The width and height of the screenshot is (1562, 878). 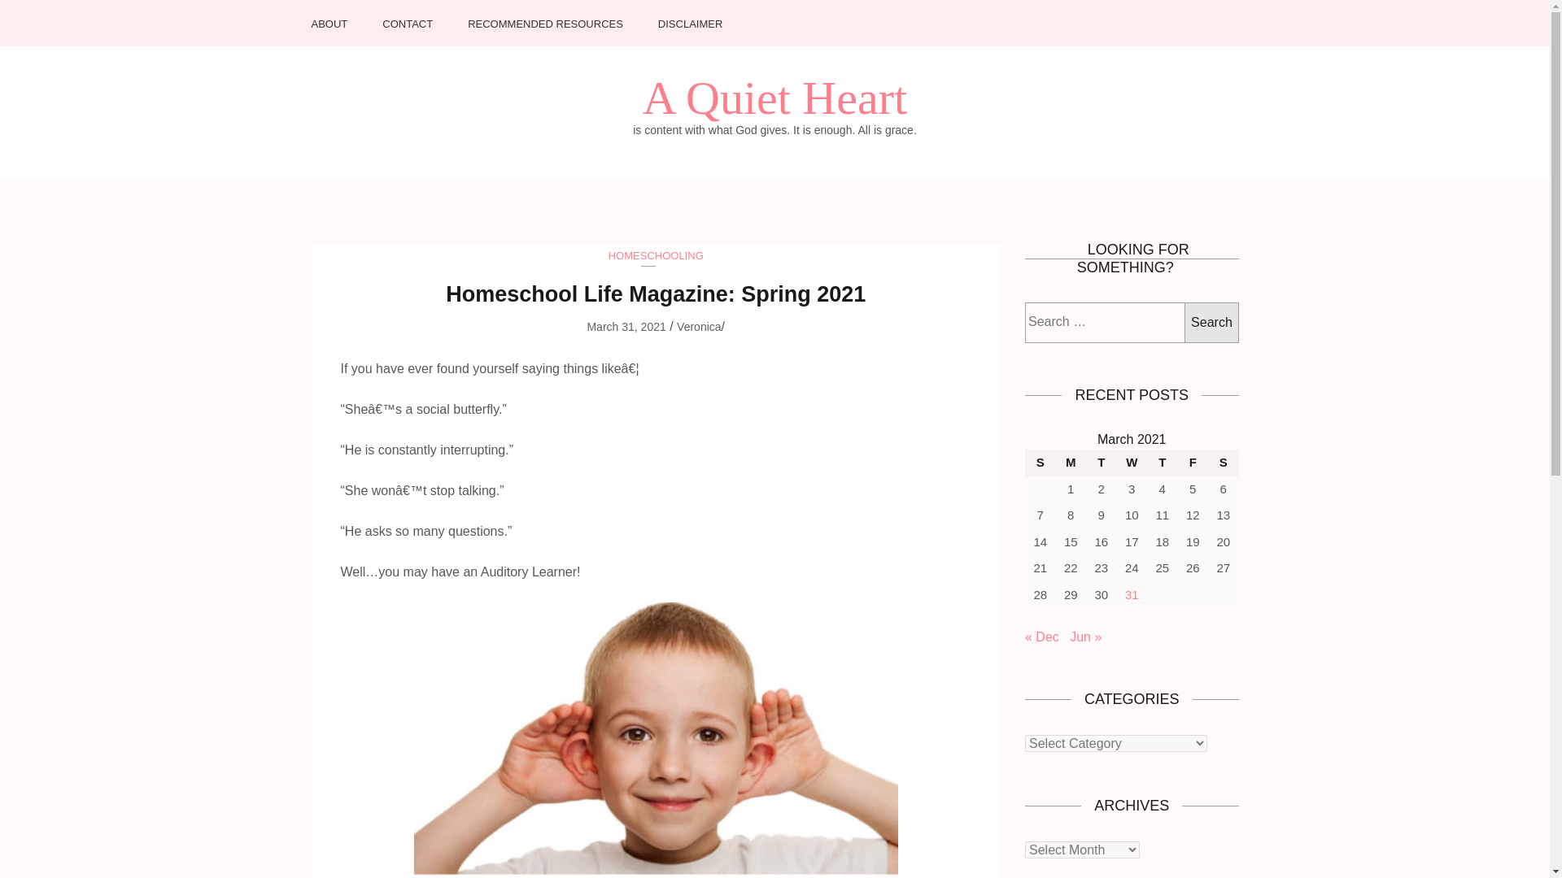 What do you see at coordinates (774, 98) in the screenshot?
I see `A Quiet Heart` at bounding box center [774, 98].